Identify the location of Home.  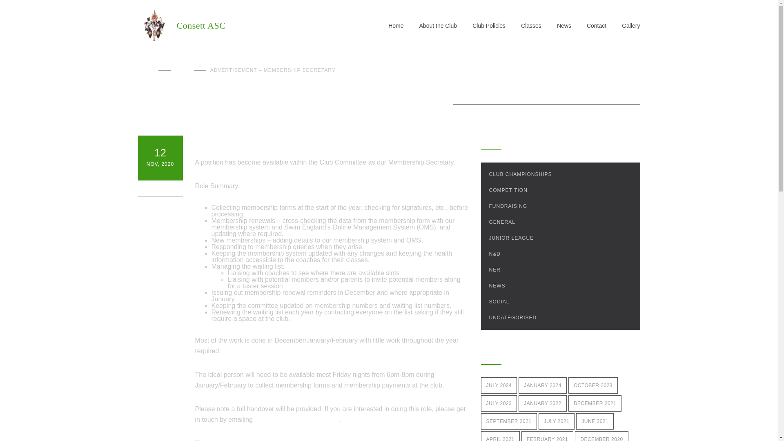
(146, 70).